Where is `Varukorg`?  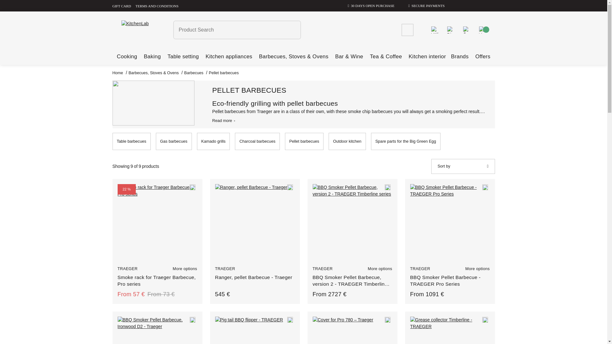
Varukorg is located at coordinates (482, 29).